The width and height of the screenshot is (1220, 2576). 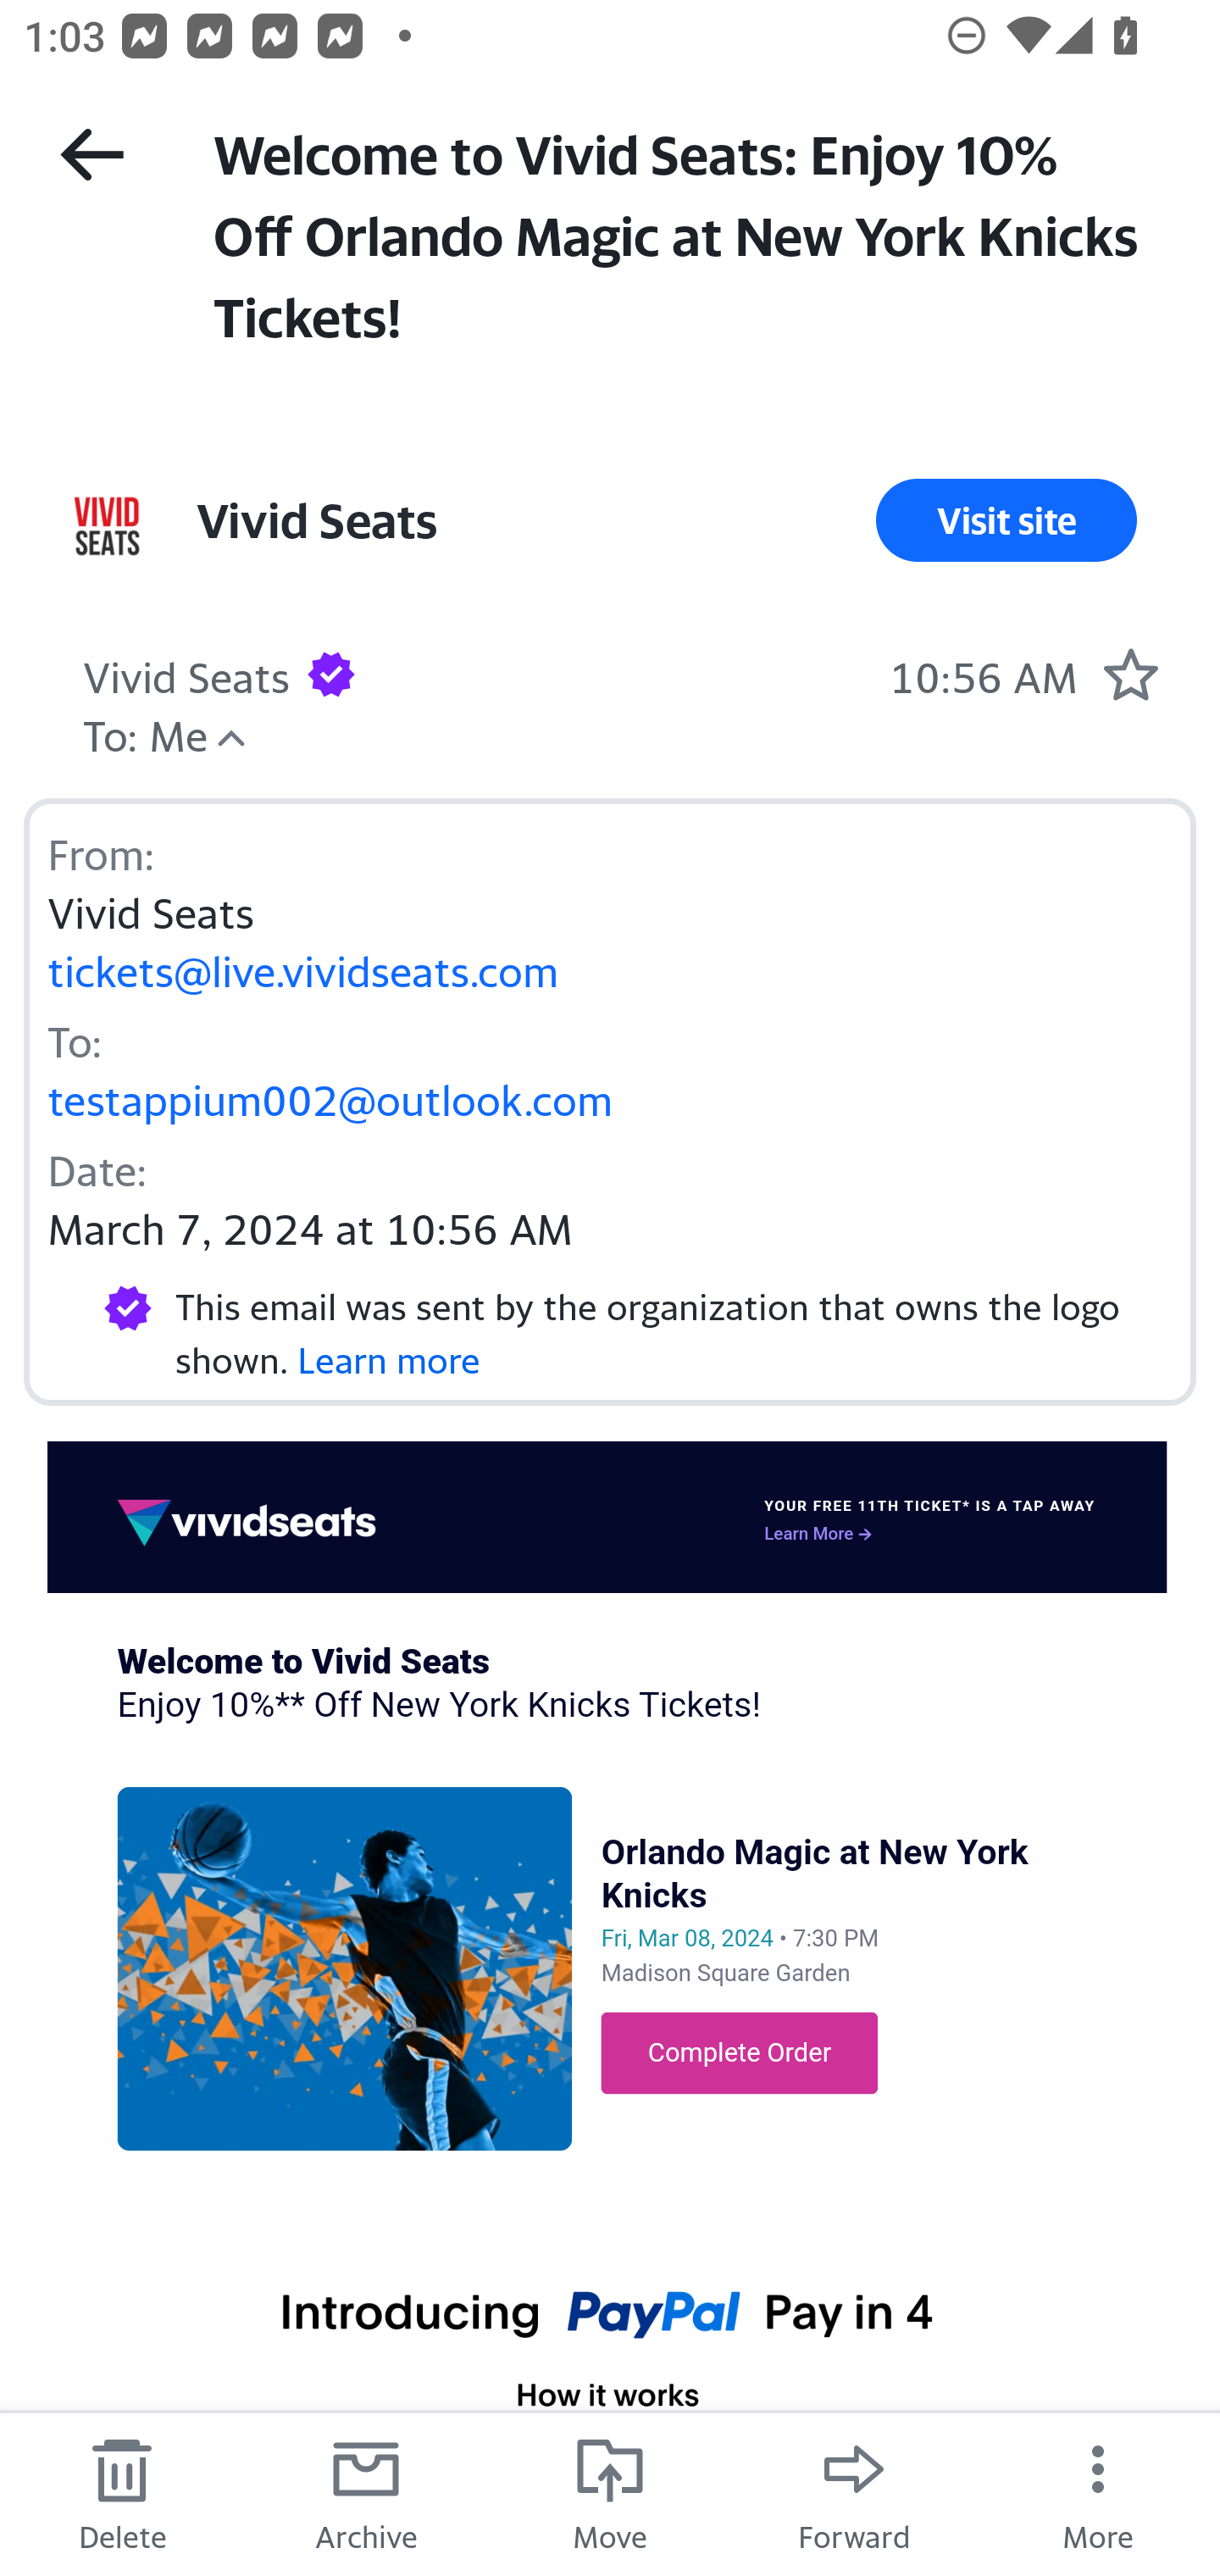 I want to click on View all messages from sender, so click(x=107, y=526).